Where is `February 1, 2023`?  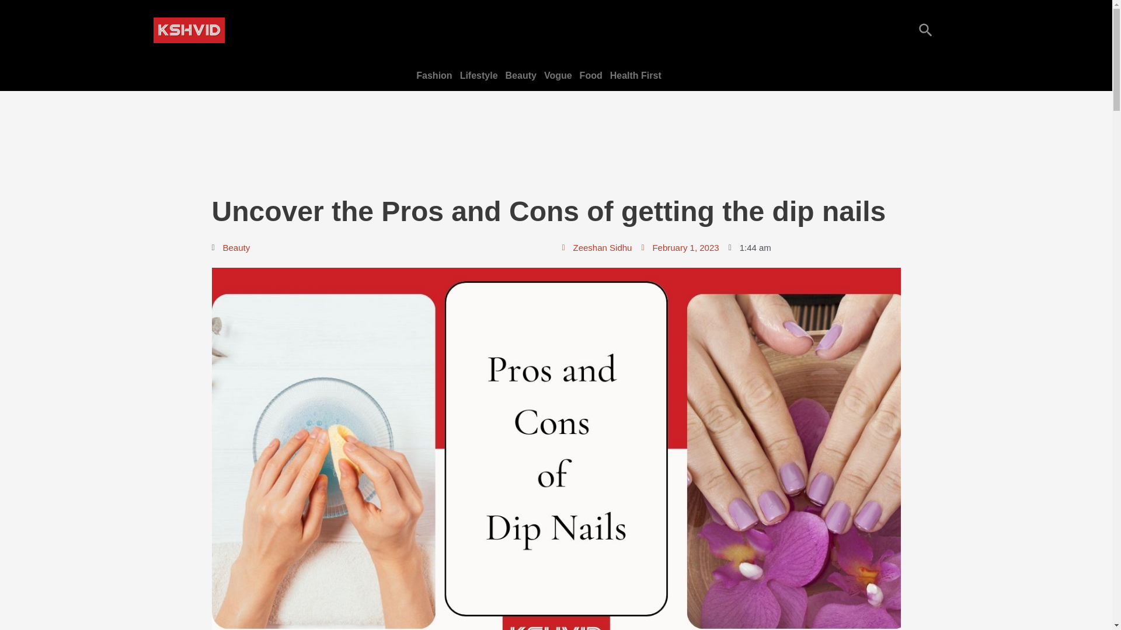 February 1, 2023 is located at coordinates (680, 247).